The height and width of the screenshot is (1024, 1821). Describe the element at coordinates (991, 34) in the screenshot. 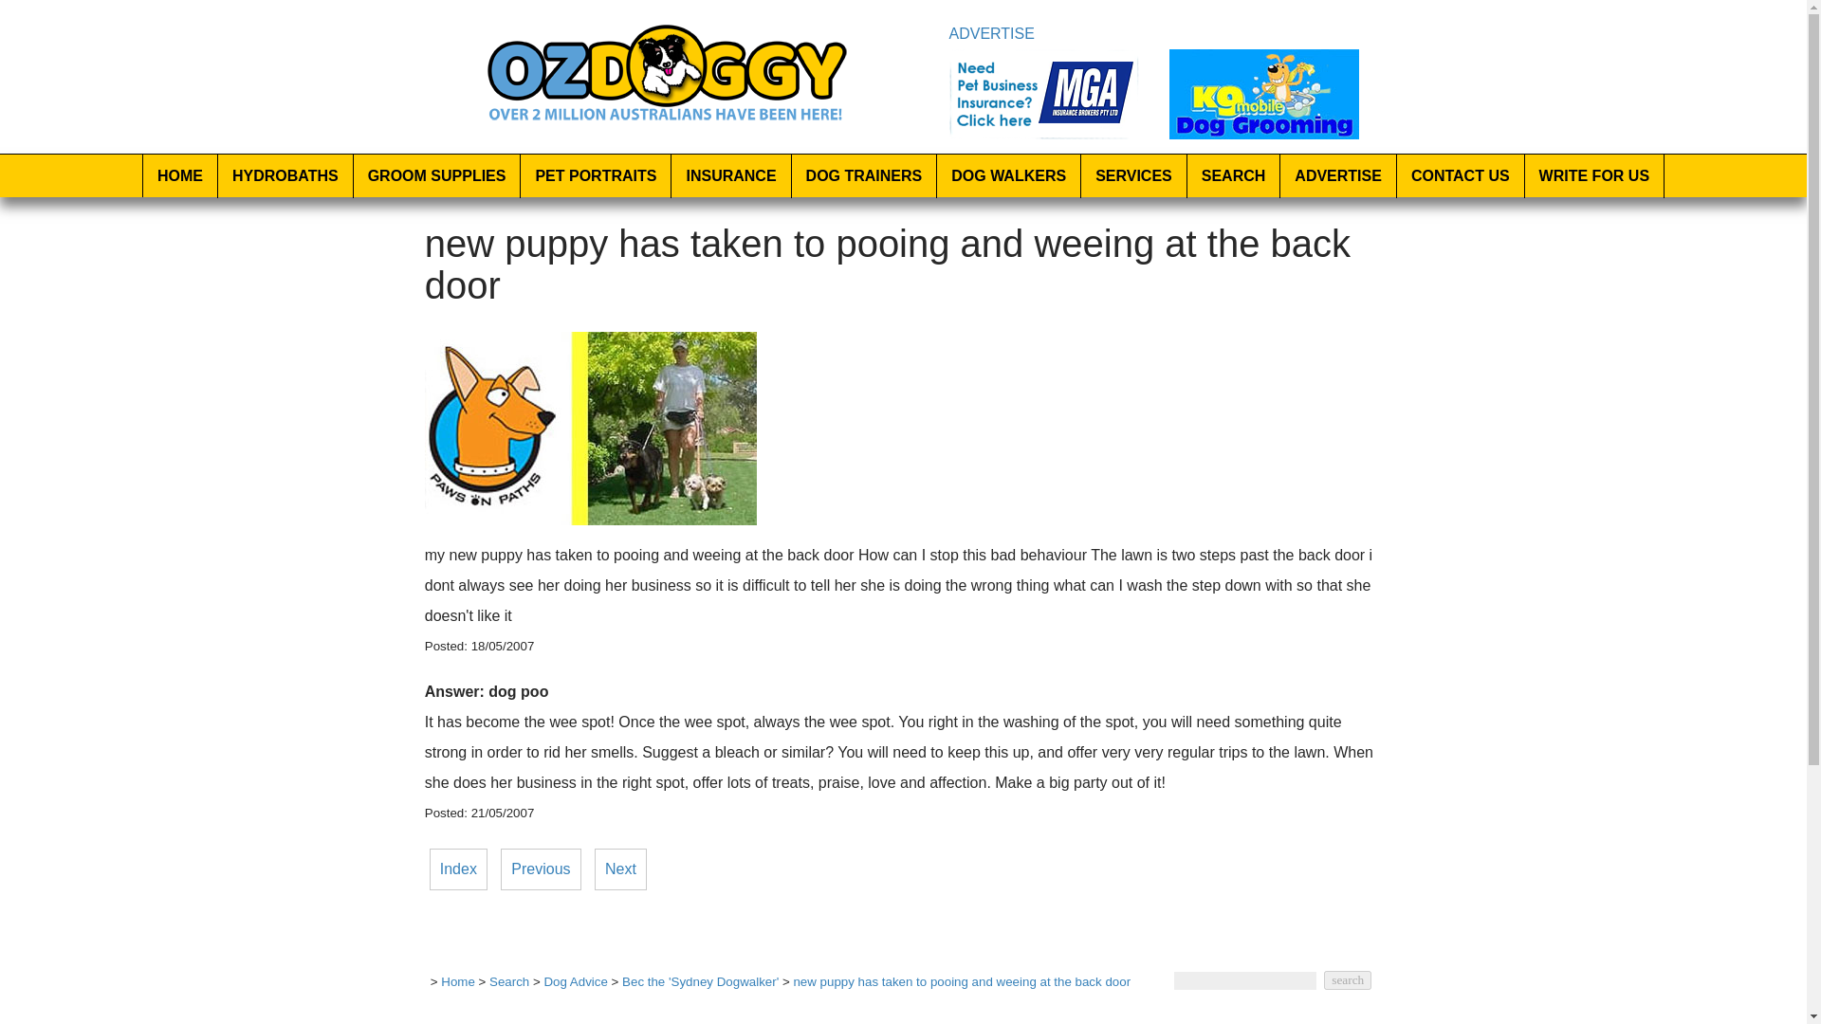

I see `ADVERTISE` at that location.